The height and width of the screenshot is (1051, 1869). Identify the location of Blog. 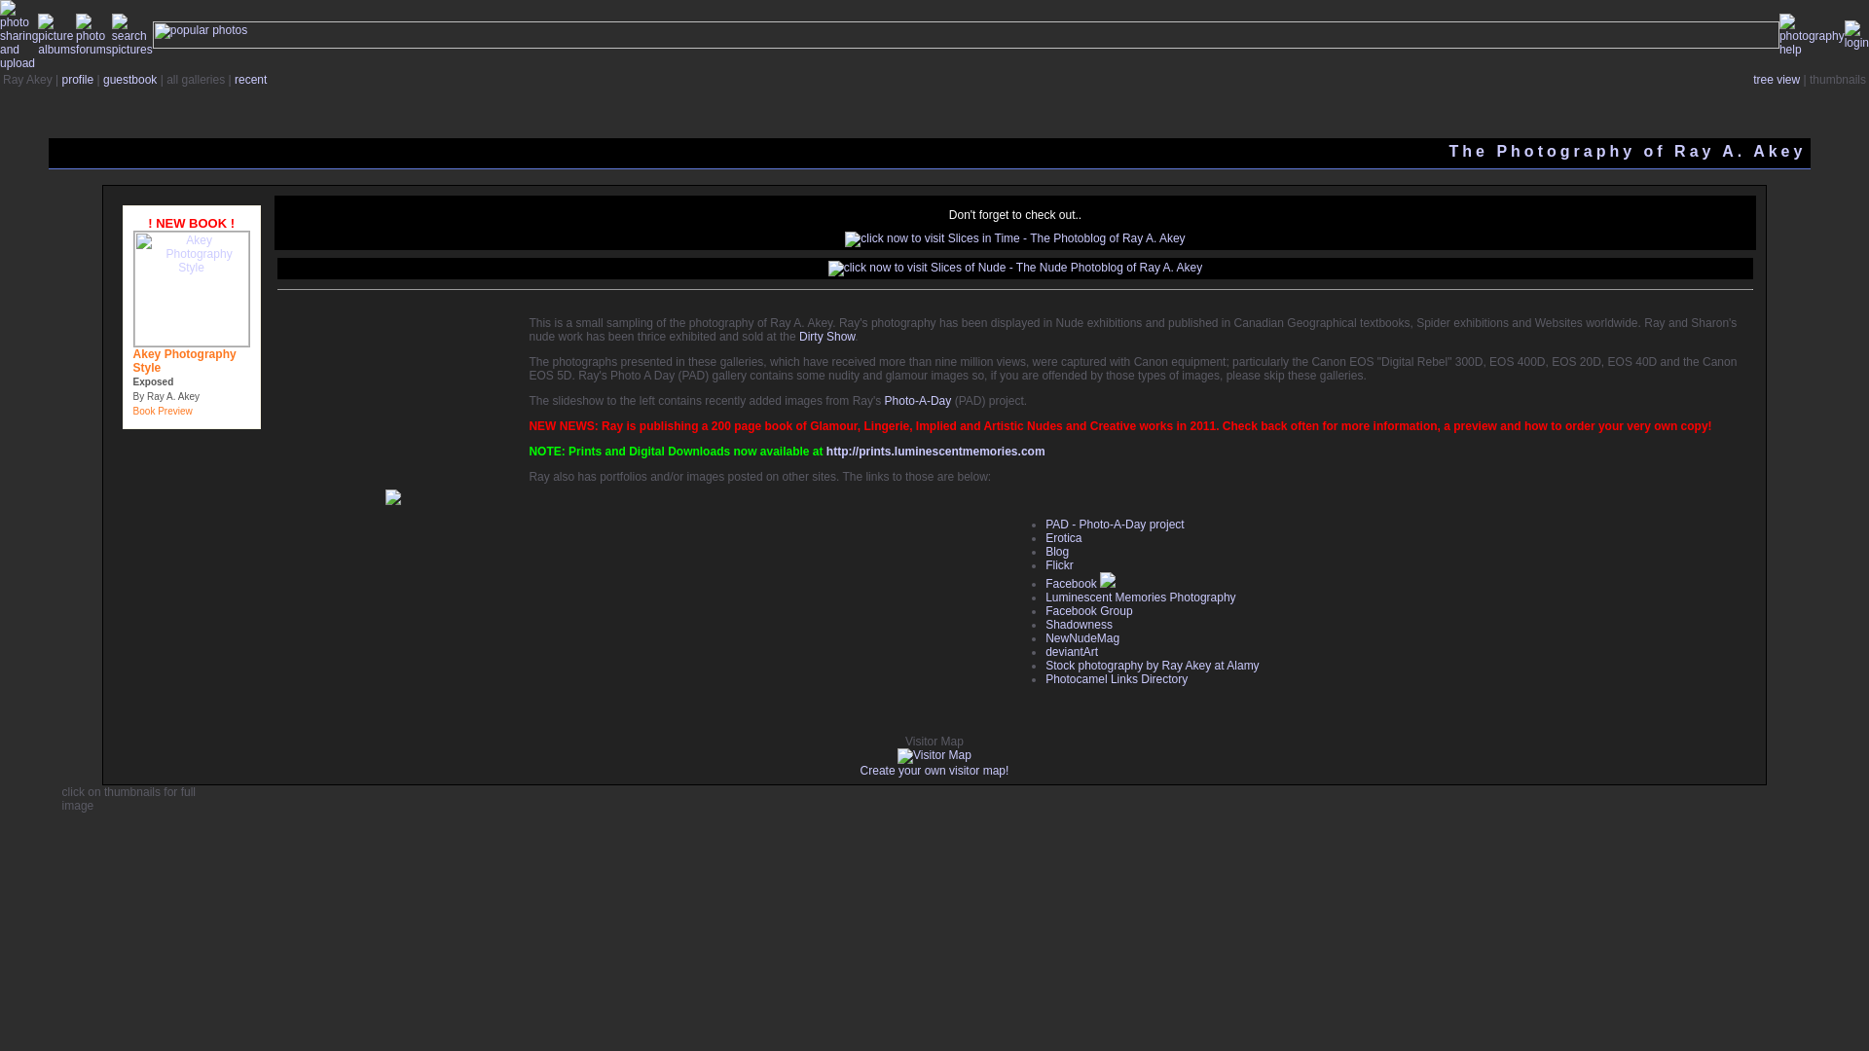
(1057, 551).